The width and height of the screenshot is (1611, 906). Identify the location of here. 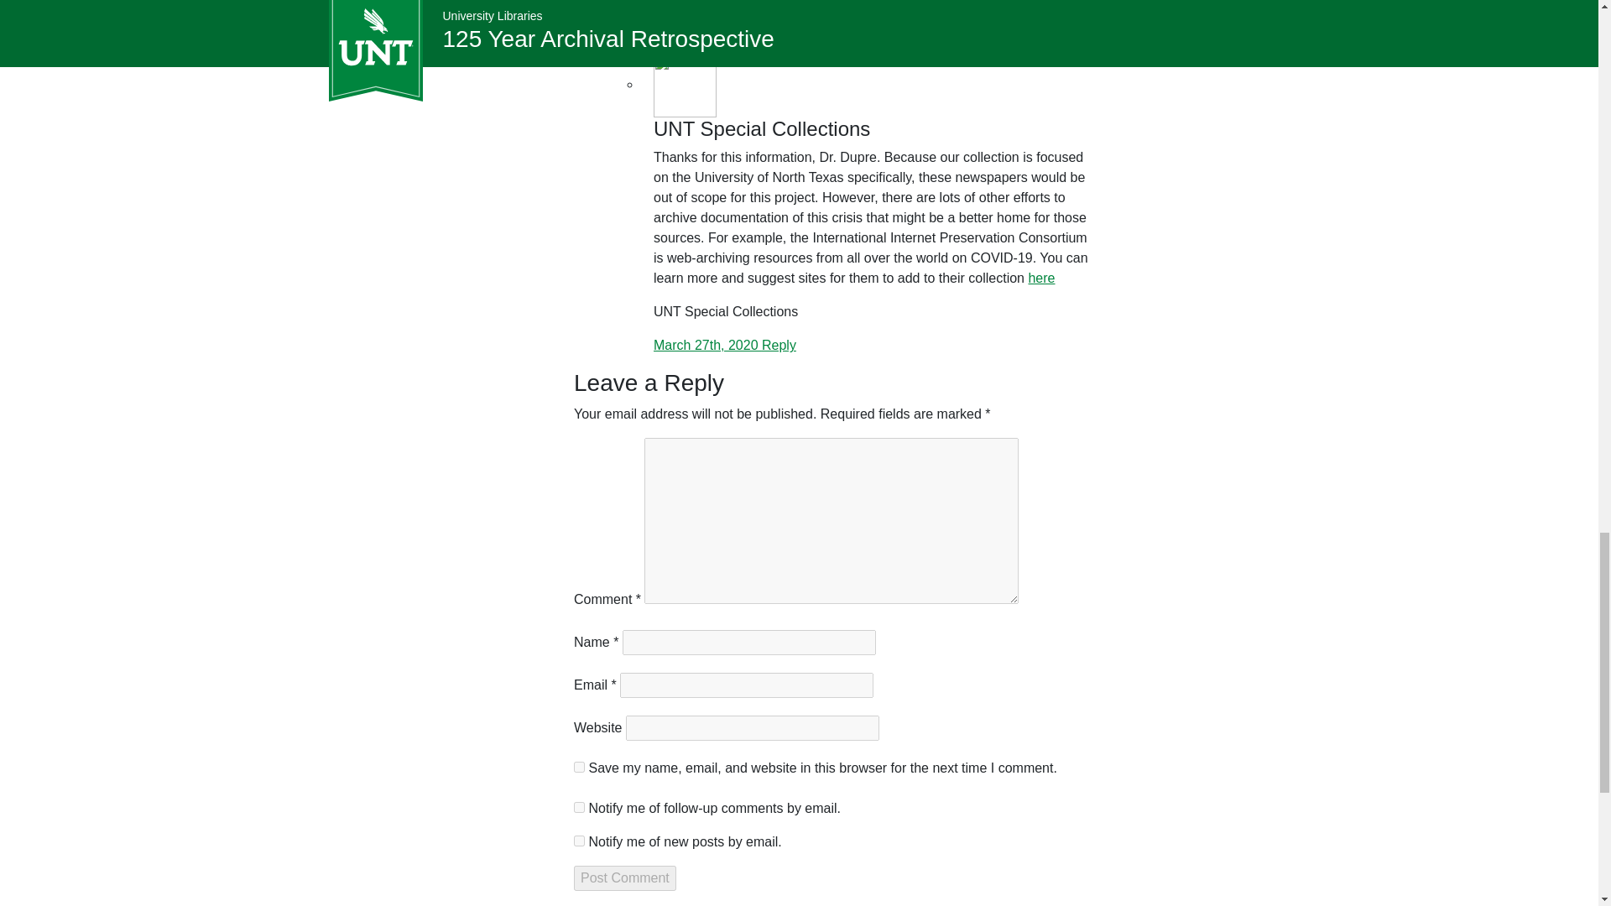
(1040, 278).